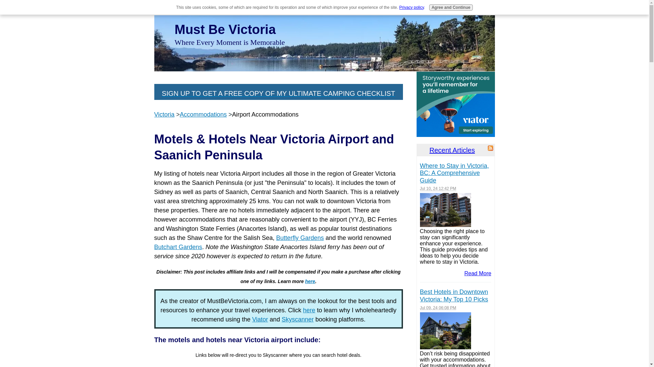  What do you see at coordinates (203, 114) in the screenshot?
I see `Accommodations` at bounding box center [203, 114].